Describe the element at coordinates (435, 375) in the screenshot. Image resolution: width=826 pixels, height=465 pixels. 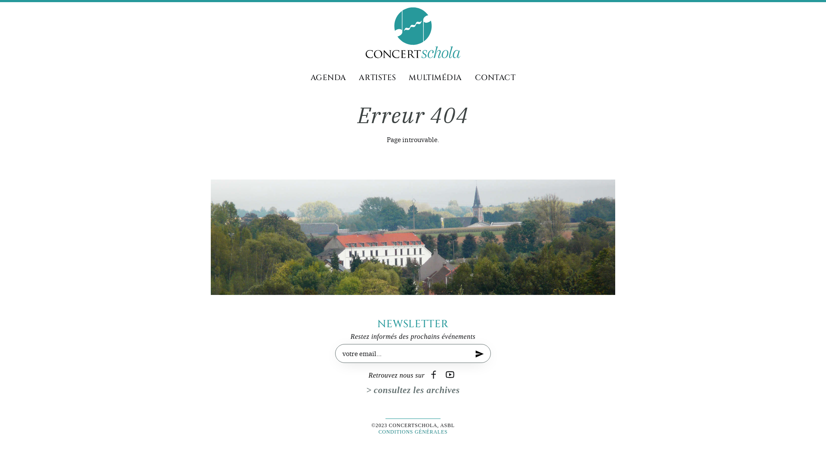
I see `Facebook` at that location.